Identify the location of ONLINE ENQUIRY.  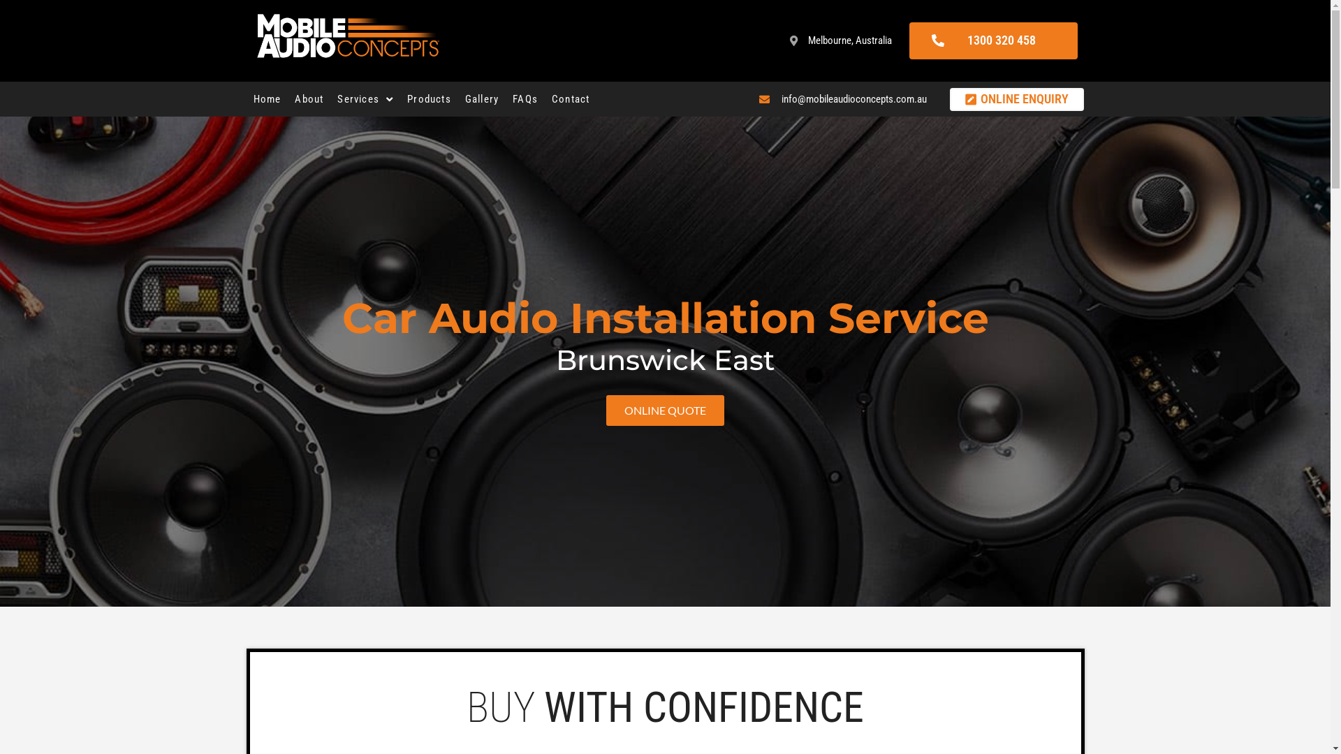
(1017, 99).